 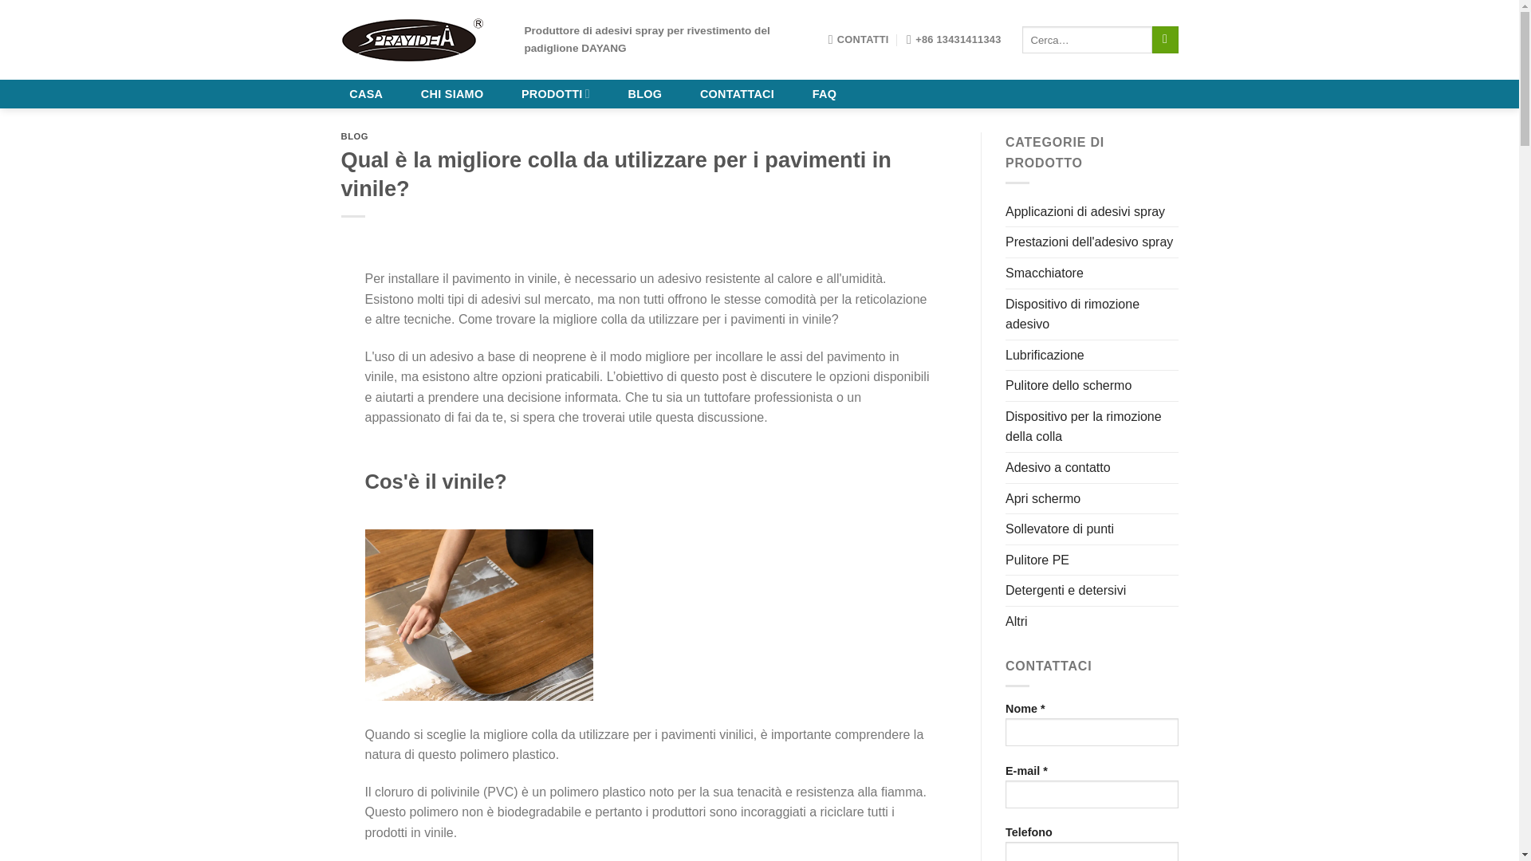 What do you see at coordinates (367, 94) in the screenshot?
I see `CASA` at bounding box center [367, 94].